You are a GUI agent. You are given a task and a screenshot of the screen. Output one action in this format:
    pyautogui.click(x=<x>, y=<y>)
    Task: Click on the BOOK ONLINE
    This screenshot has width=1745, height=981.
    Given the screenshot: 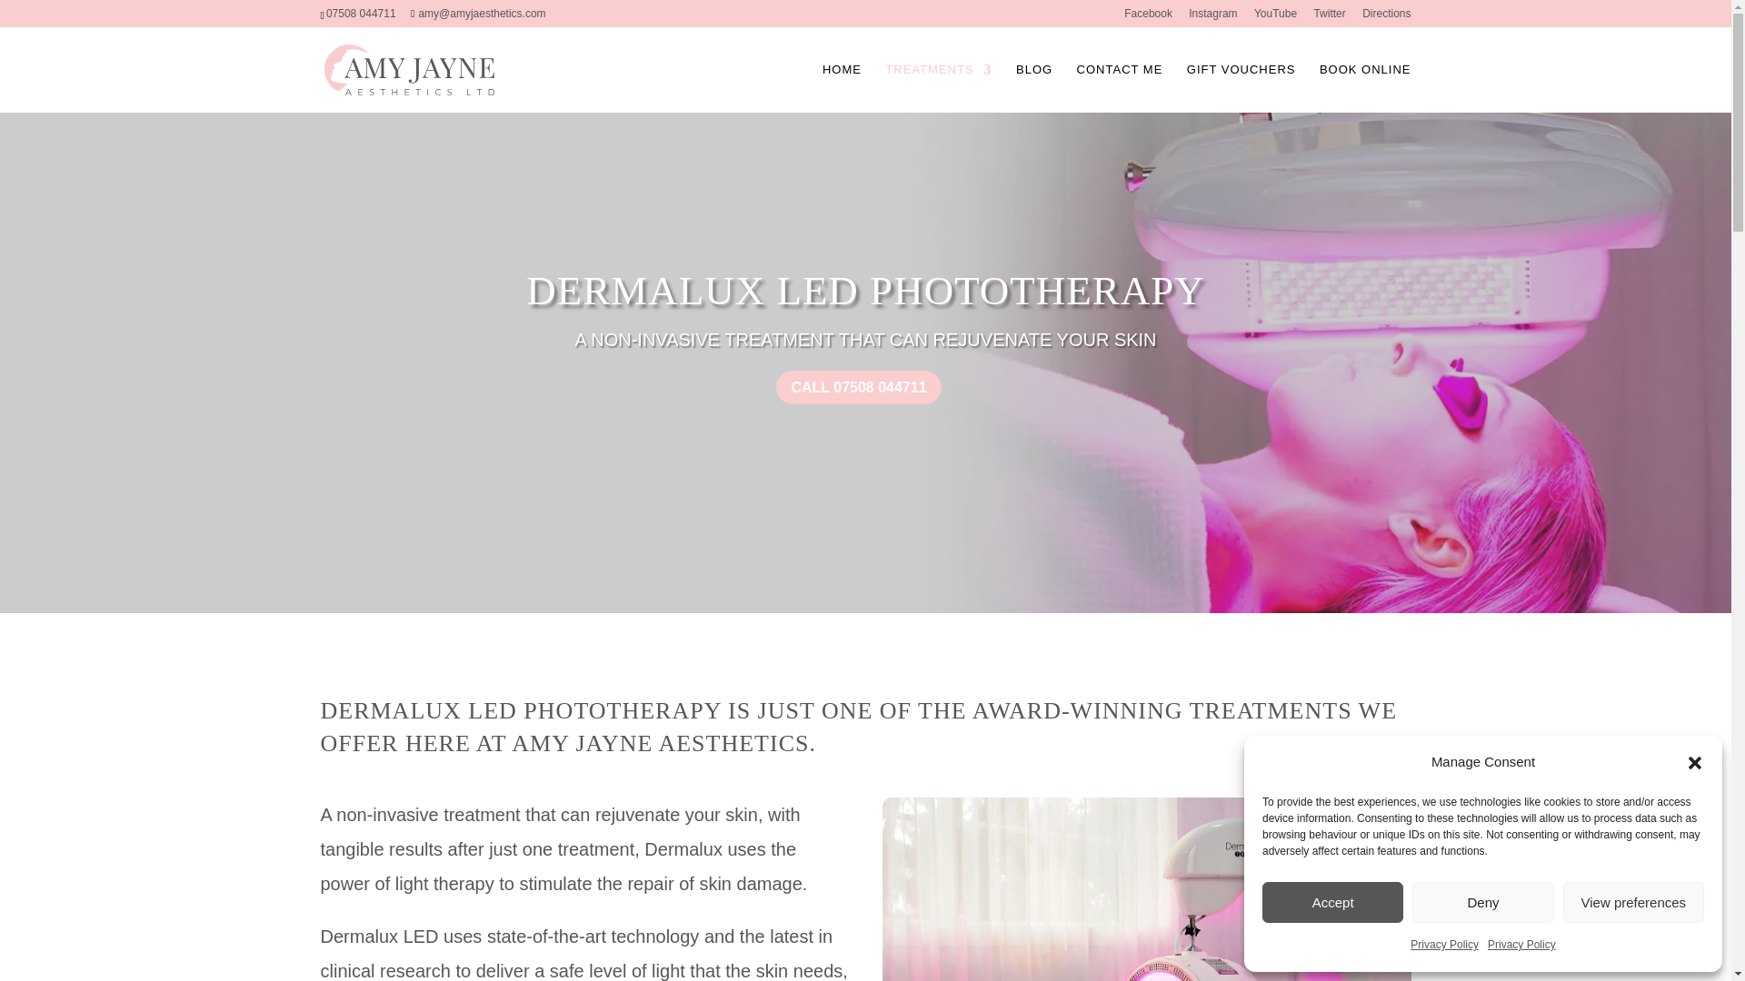 What is the action you would take?
    pyautogui.click(x=1365, y=88)
    